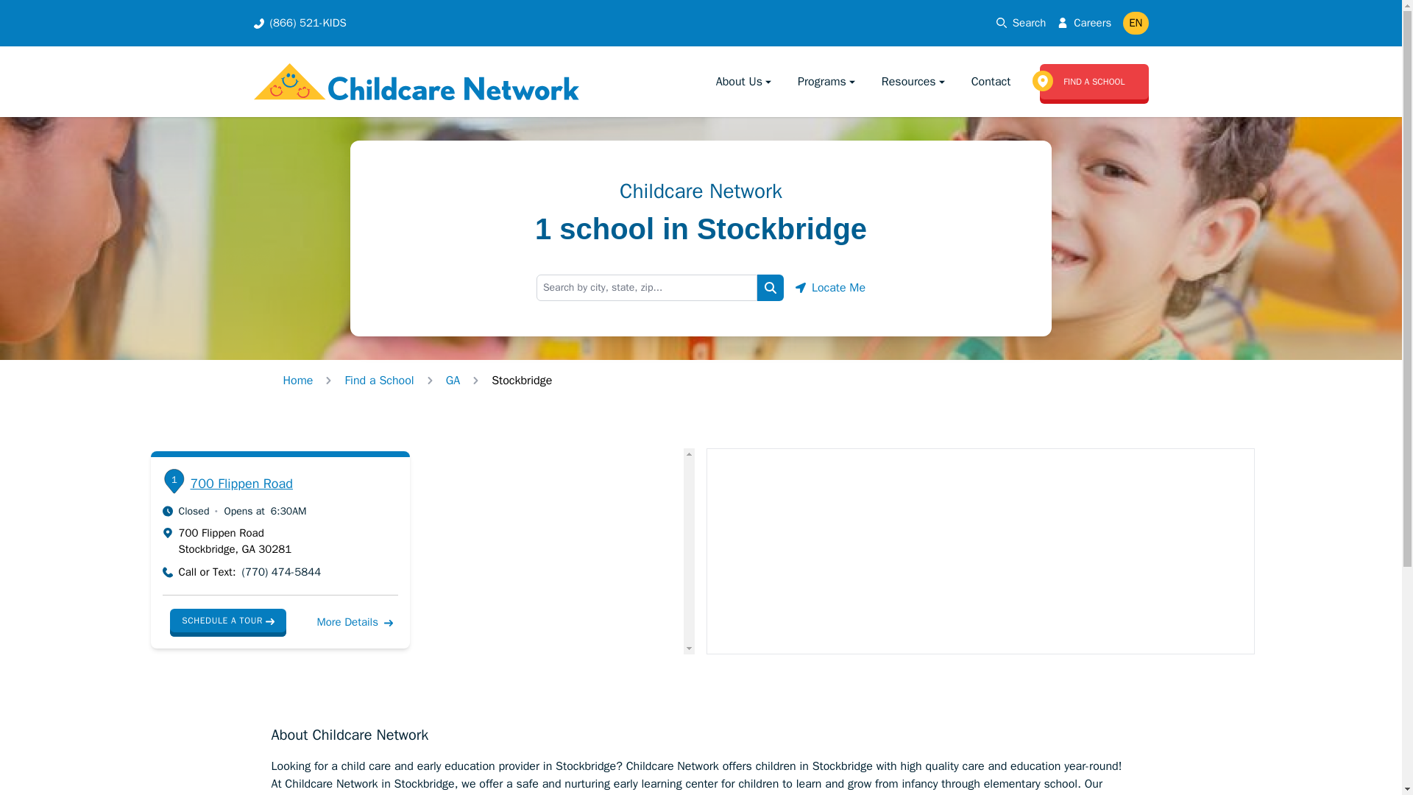 This screenshot has height=795, width=1413. I want to click on Programs, so click(827, 81).